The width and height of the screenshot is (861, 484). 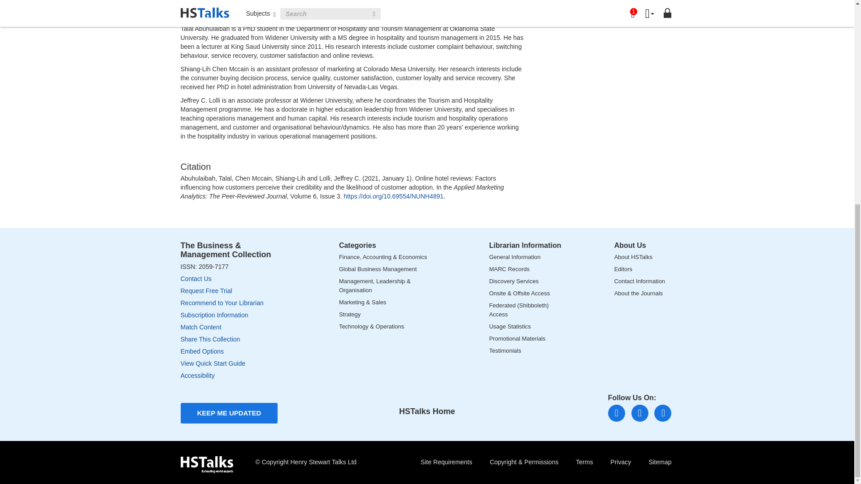 What do you see at coordinates (663, 413) in the screenshot?
I see `Open RSS Feed` at bounding box center [663, 413].